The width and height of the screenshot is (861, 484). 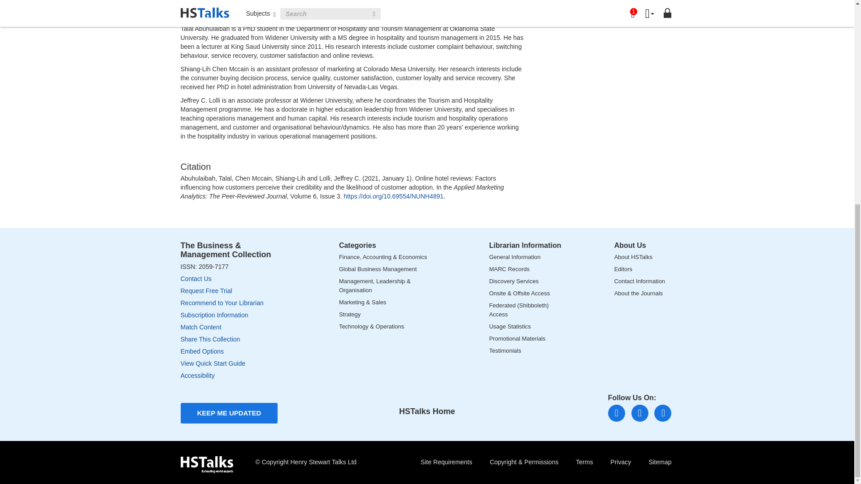 What do you see at coordinates (663, 413) in the screenshot?
I see `Open RSS Feed` at bounding box center [663, 413].